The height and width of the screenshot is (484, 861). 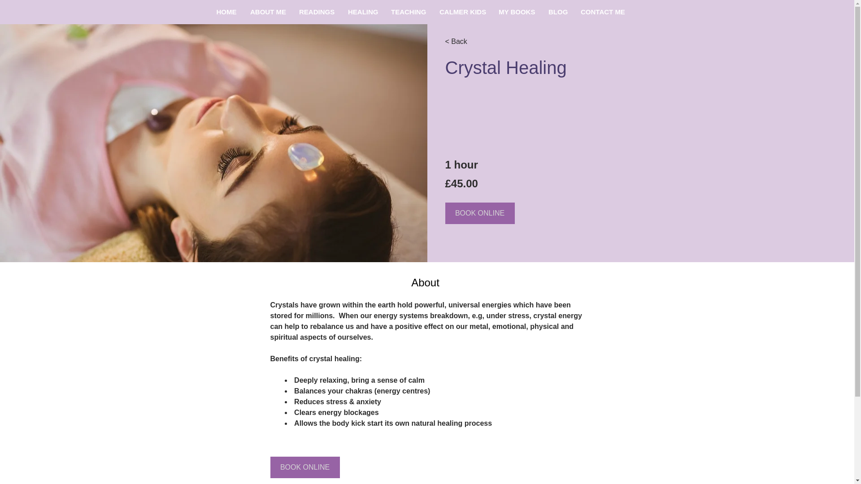 I want to click on CALMER KIDS, so click(x=462, y=12).